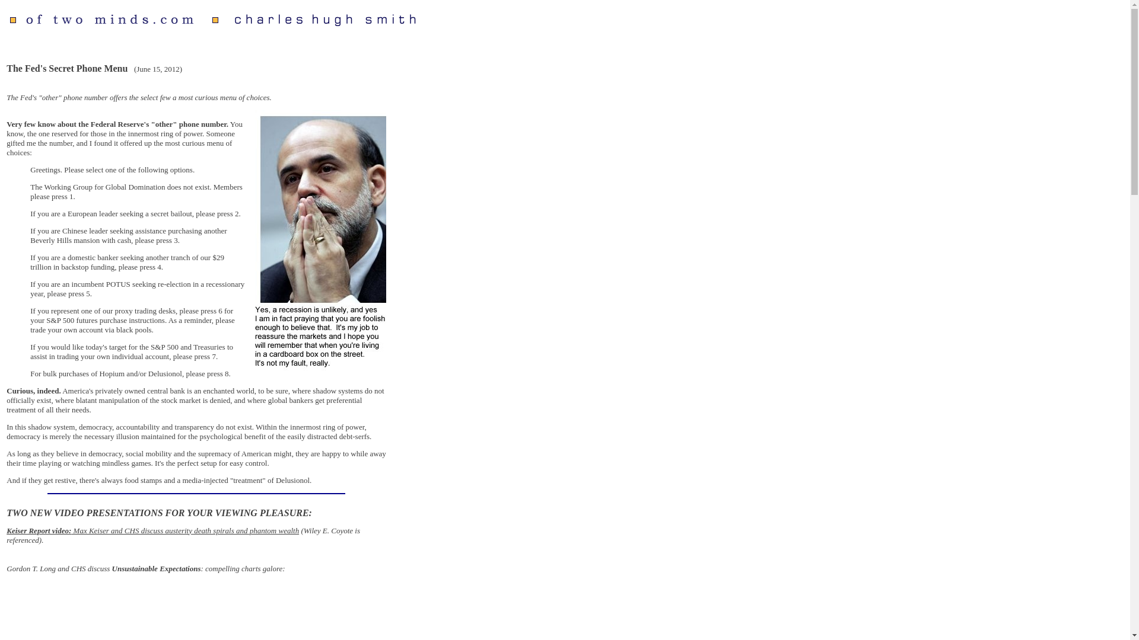 Image resolution: width=1139 pixels, height=640 pixels. What do you see at coordinates (500, 136) in the screenshot?
I see `Advertisement` at bounding box center [500, 136].